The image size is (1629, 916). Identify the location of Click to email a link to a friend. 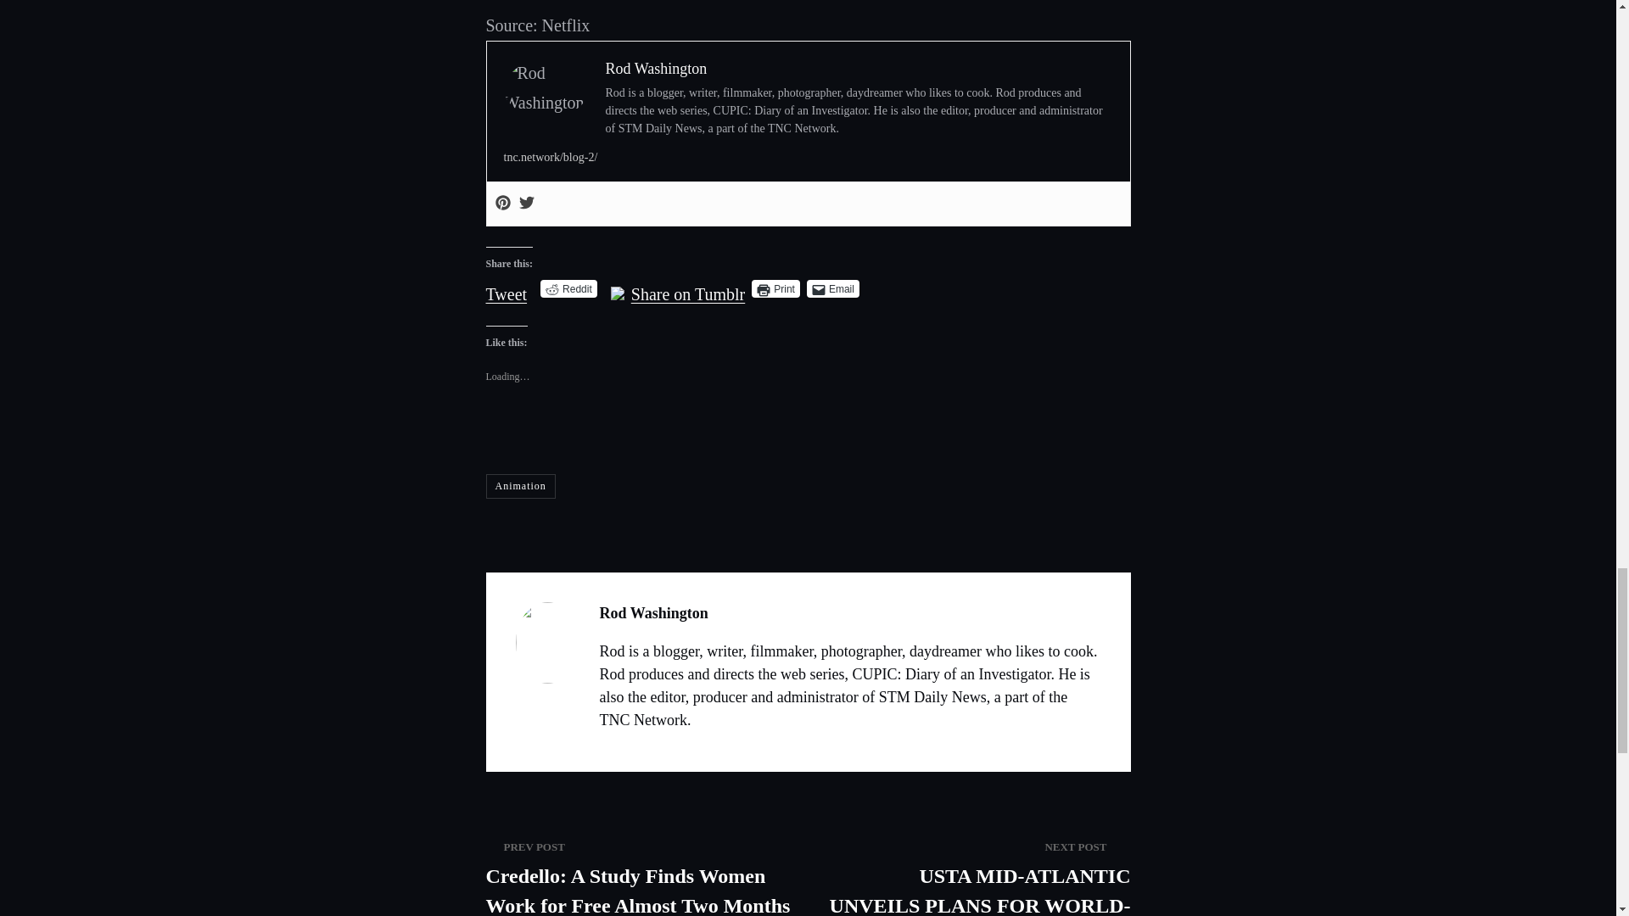
(833, 288).